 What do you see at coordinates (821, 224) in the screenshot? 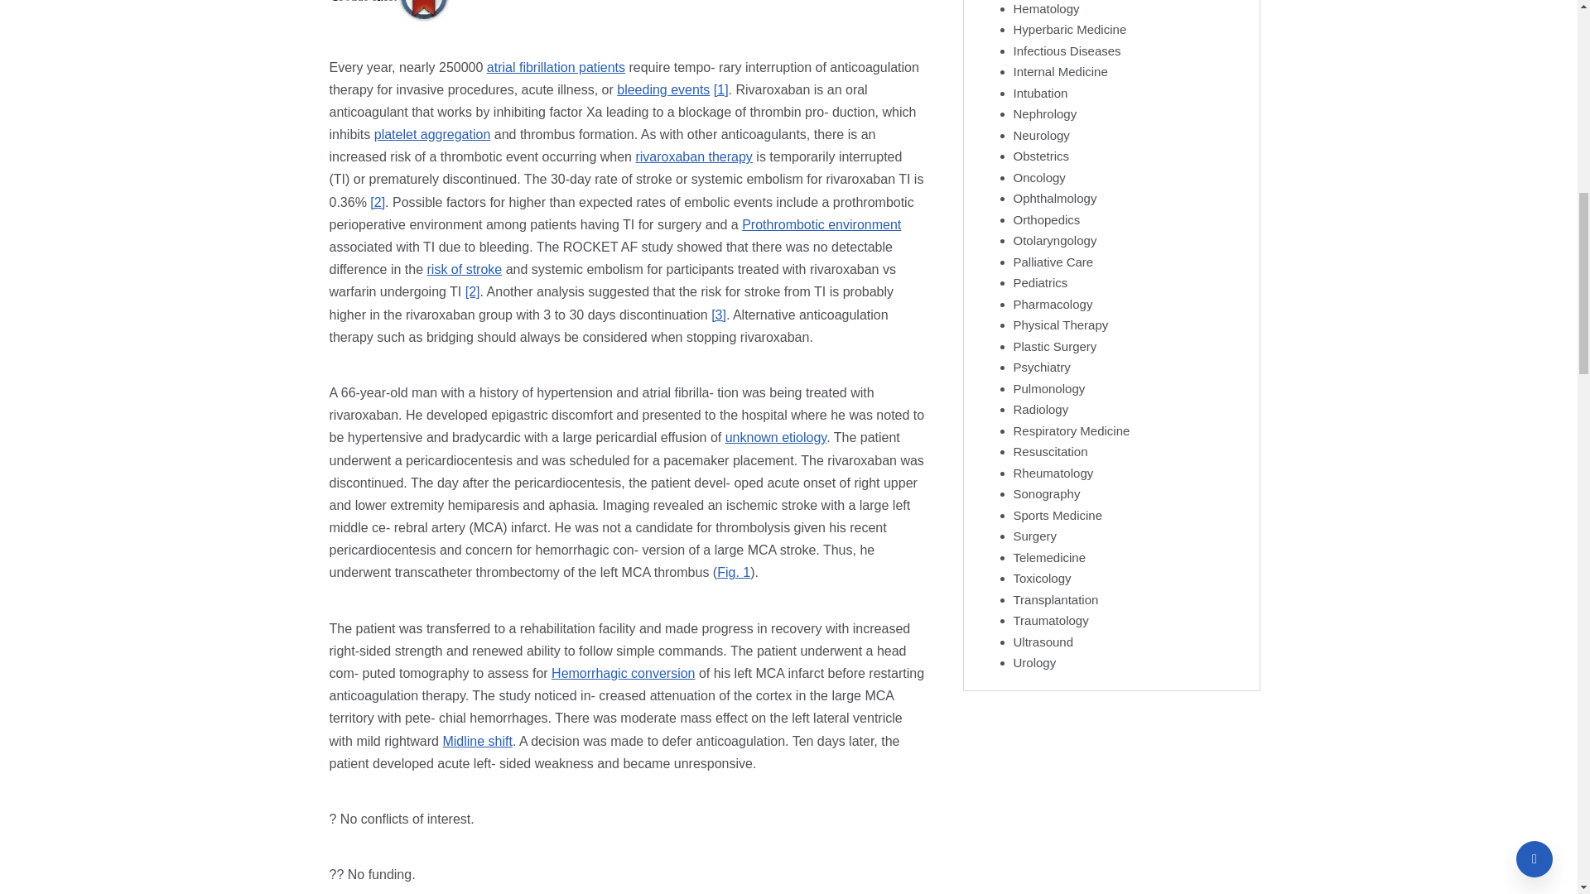
I see `Prothrombotic environment` at bounding box center [821, 224].